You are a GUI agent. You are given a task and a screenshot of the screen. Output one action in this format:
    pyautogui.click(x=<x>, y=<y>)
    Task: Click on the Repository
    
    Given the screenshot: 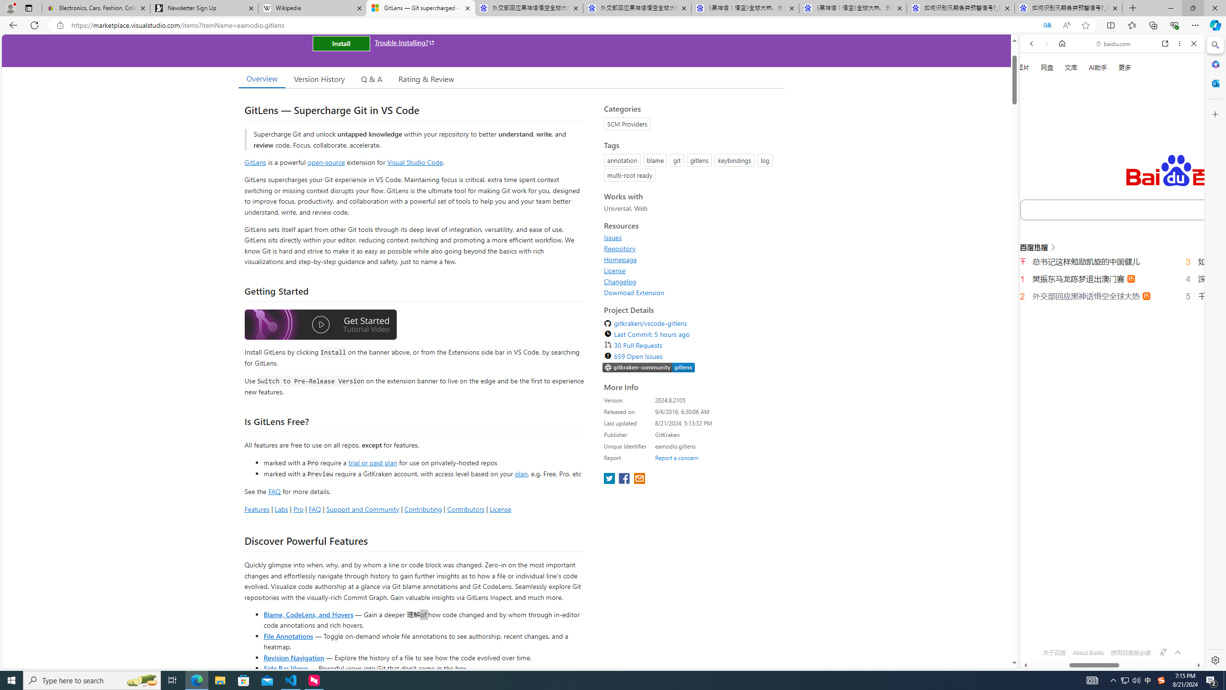 What is the action you would take?
    pyautogui.click(x=620, y=248)
    